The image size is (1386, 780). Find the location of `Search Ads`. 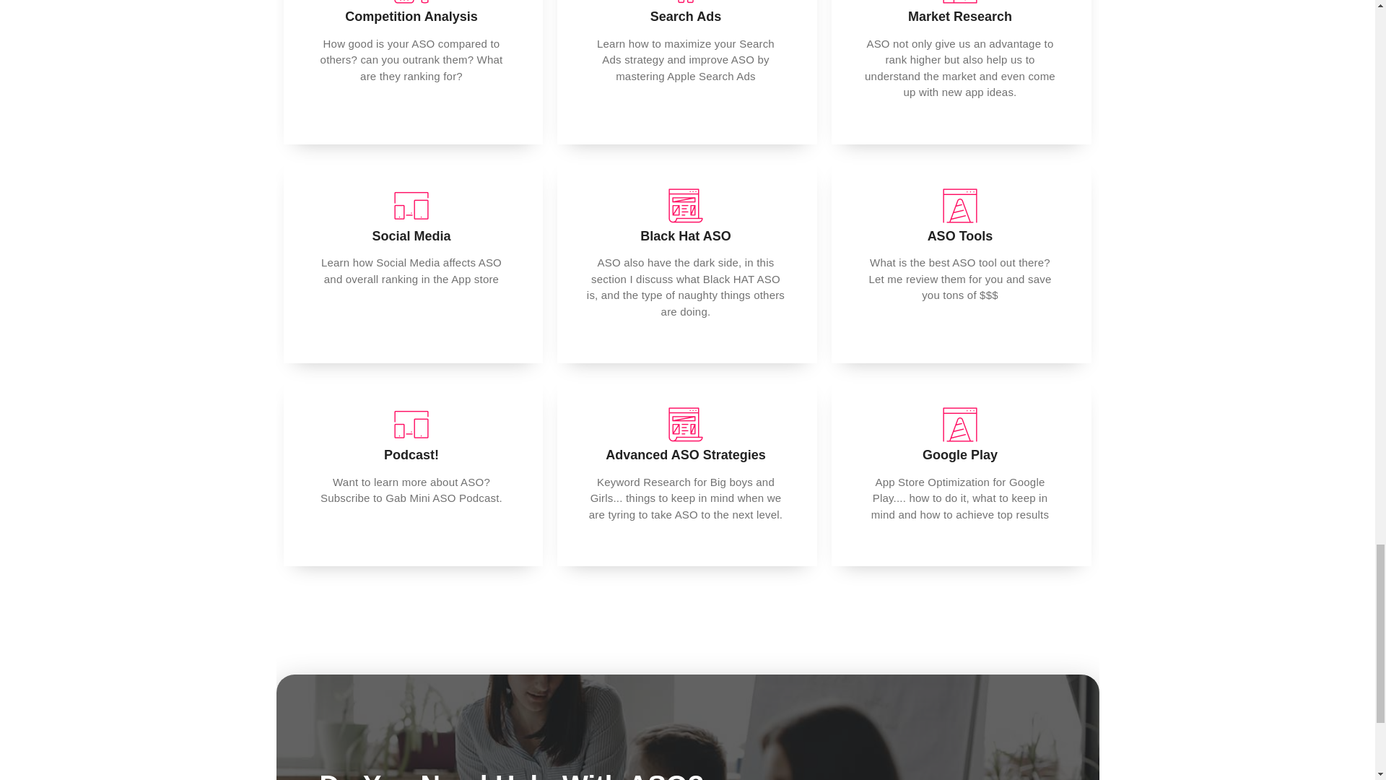

Search Ads is located at coordinates (685, 16).